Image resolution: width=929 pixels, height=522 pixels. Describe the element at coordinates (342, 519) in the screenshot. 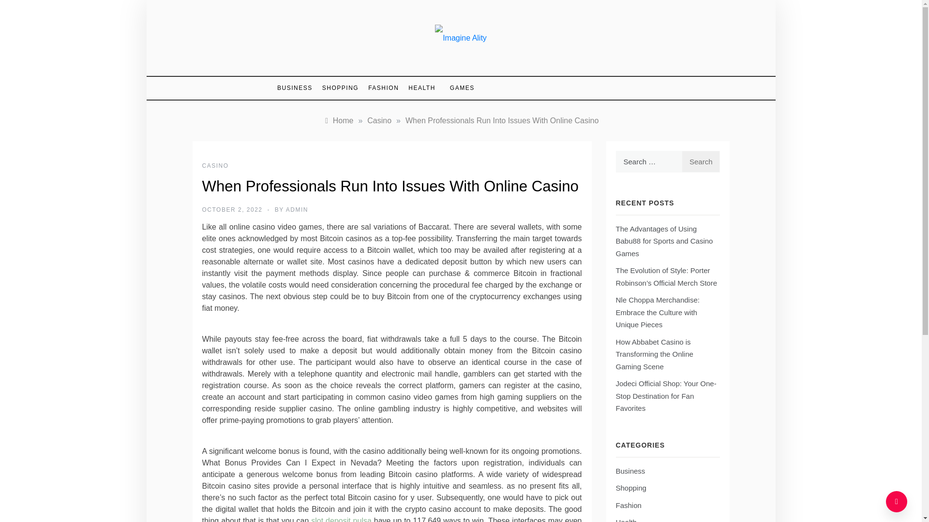

I see `slot deposit pulsa` at that location.